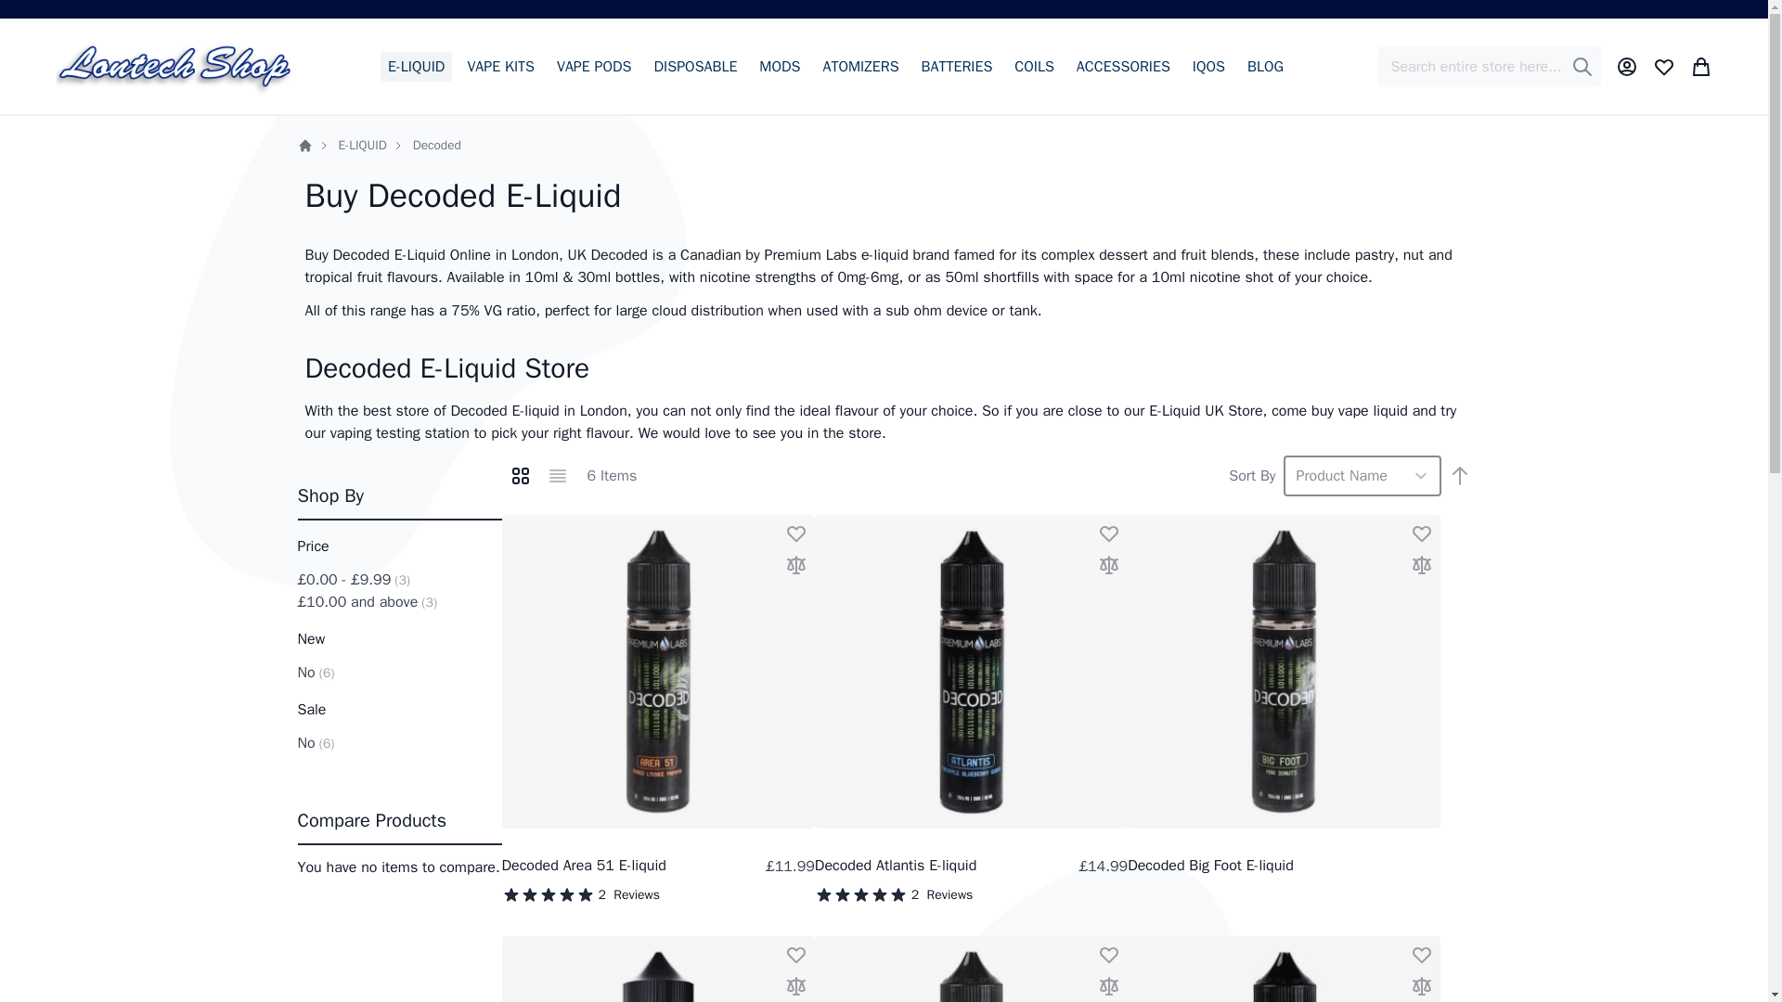 This screenshot has height=1002, width=1782. What do you see at coordinates (1582, 67) in the screenshot?
I see `Search` at bounding box center [1582, 67].